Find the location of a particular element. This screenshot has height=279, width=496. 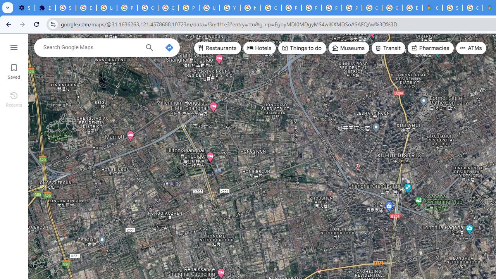

Directions is located at coordinates (169, 47).